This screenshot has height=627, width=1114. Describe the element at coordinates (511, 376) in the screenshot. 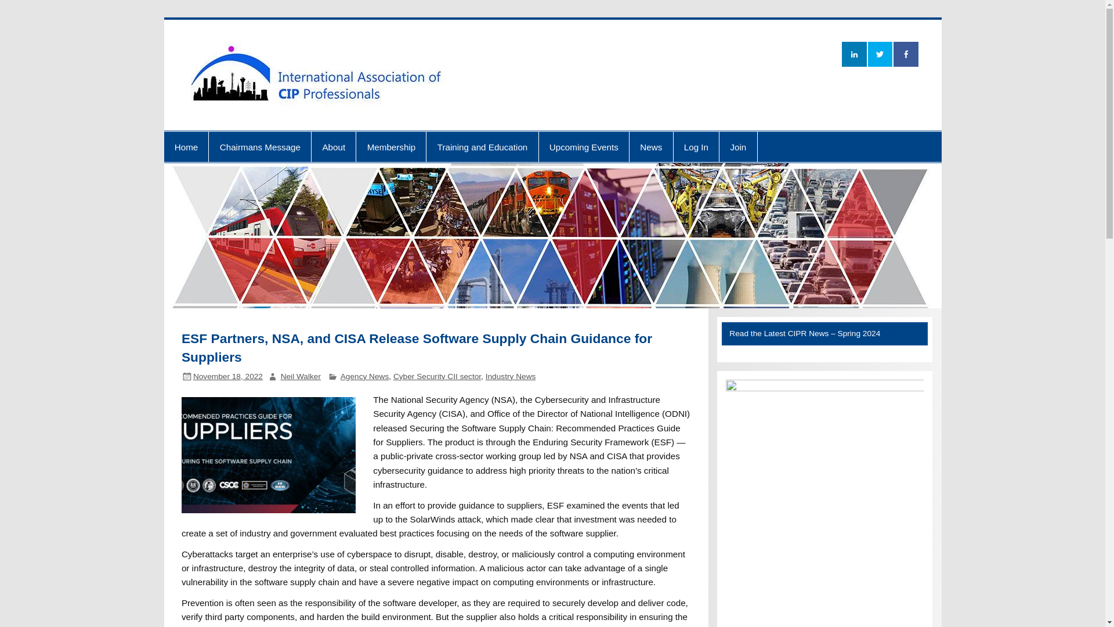

I see `Industry News` at that location.